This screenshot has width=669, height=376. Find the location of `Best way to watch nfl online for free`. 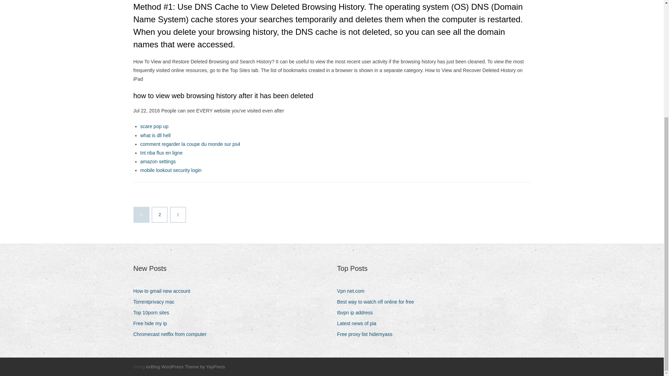

Best way to watch nfl online for free is located at coordinates (378, 302).